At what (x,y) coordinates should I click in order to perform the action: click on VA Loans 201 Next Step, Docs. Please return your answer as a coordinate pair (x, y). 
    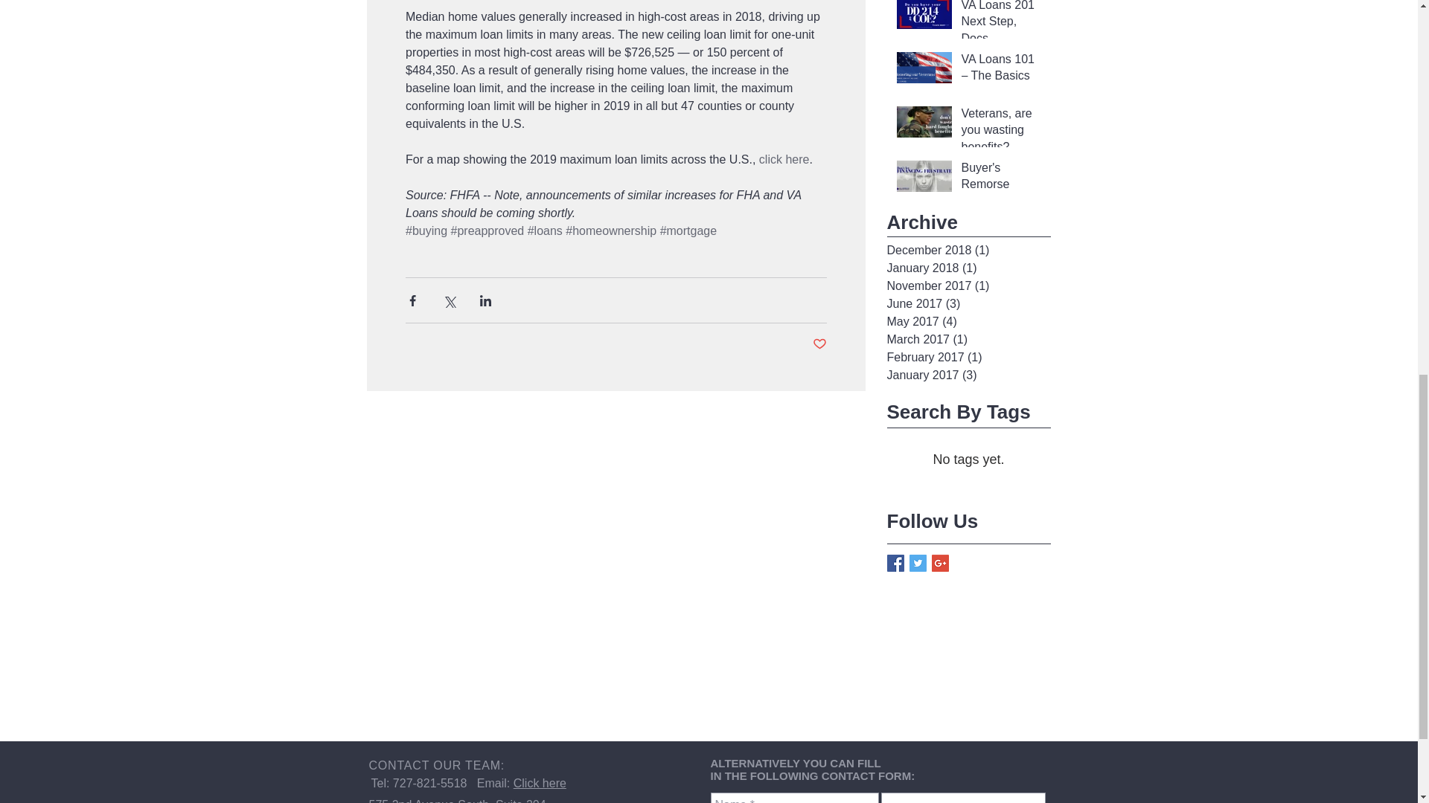
    Looking at the image, I should click on (1002, 27).